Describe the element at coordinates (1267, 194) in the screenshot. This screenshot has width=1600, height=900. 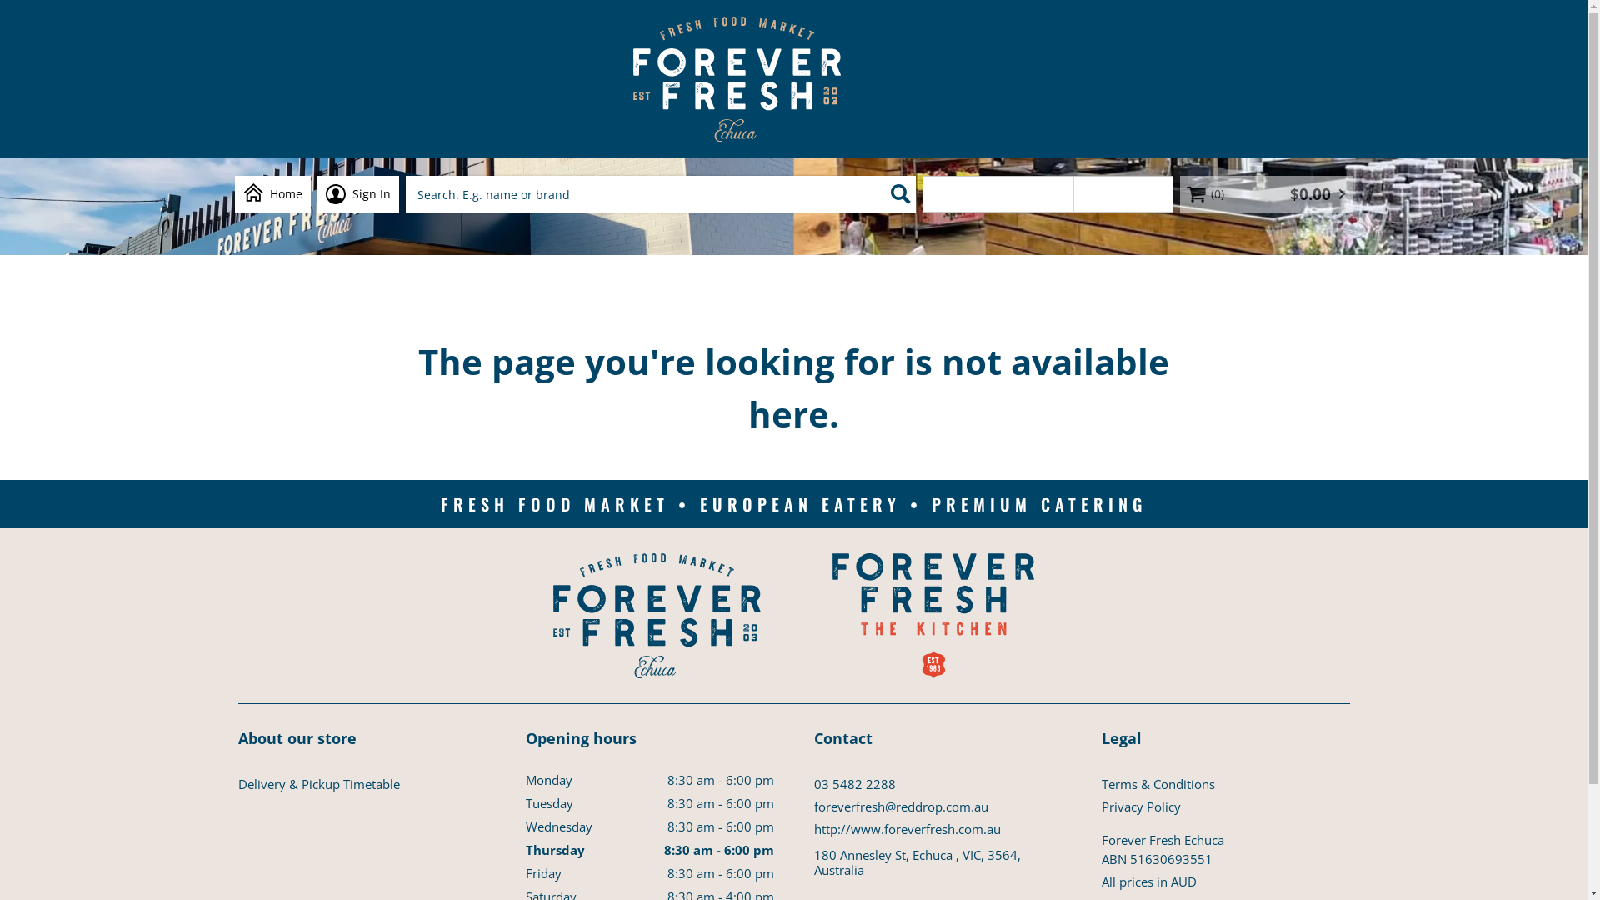
I see `(0)
$0.00` at that location.